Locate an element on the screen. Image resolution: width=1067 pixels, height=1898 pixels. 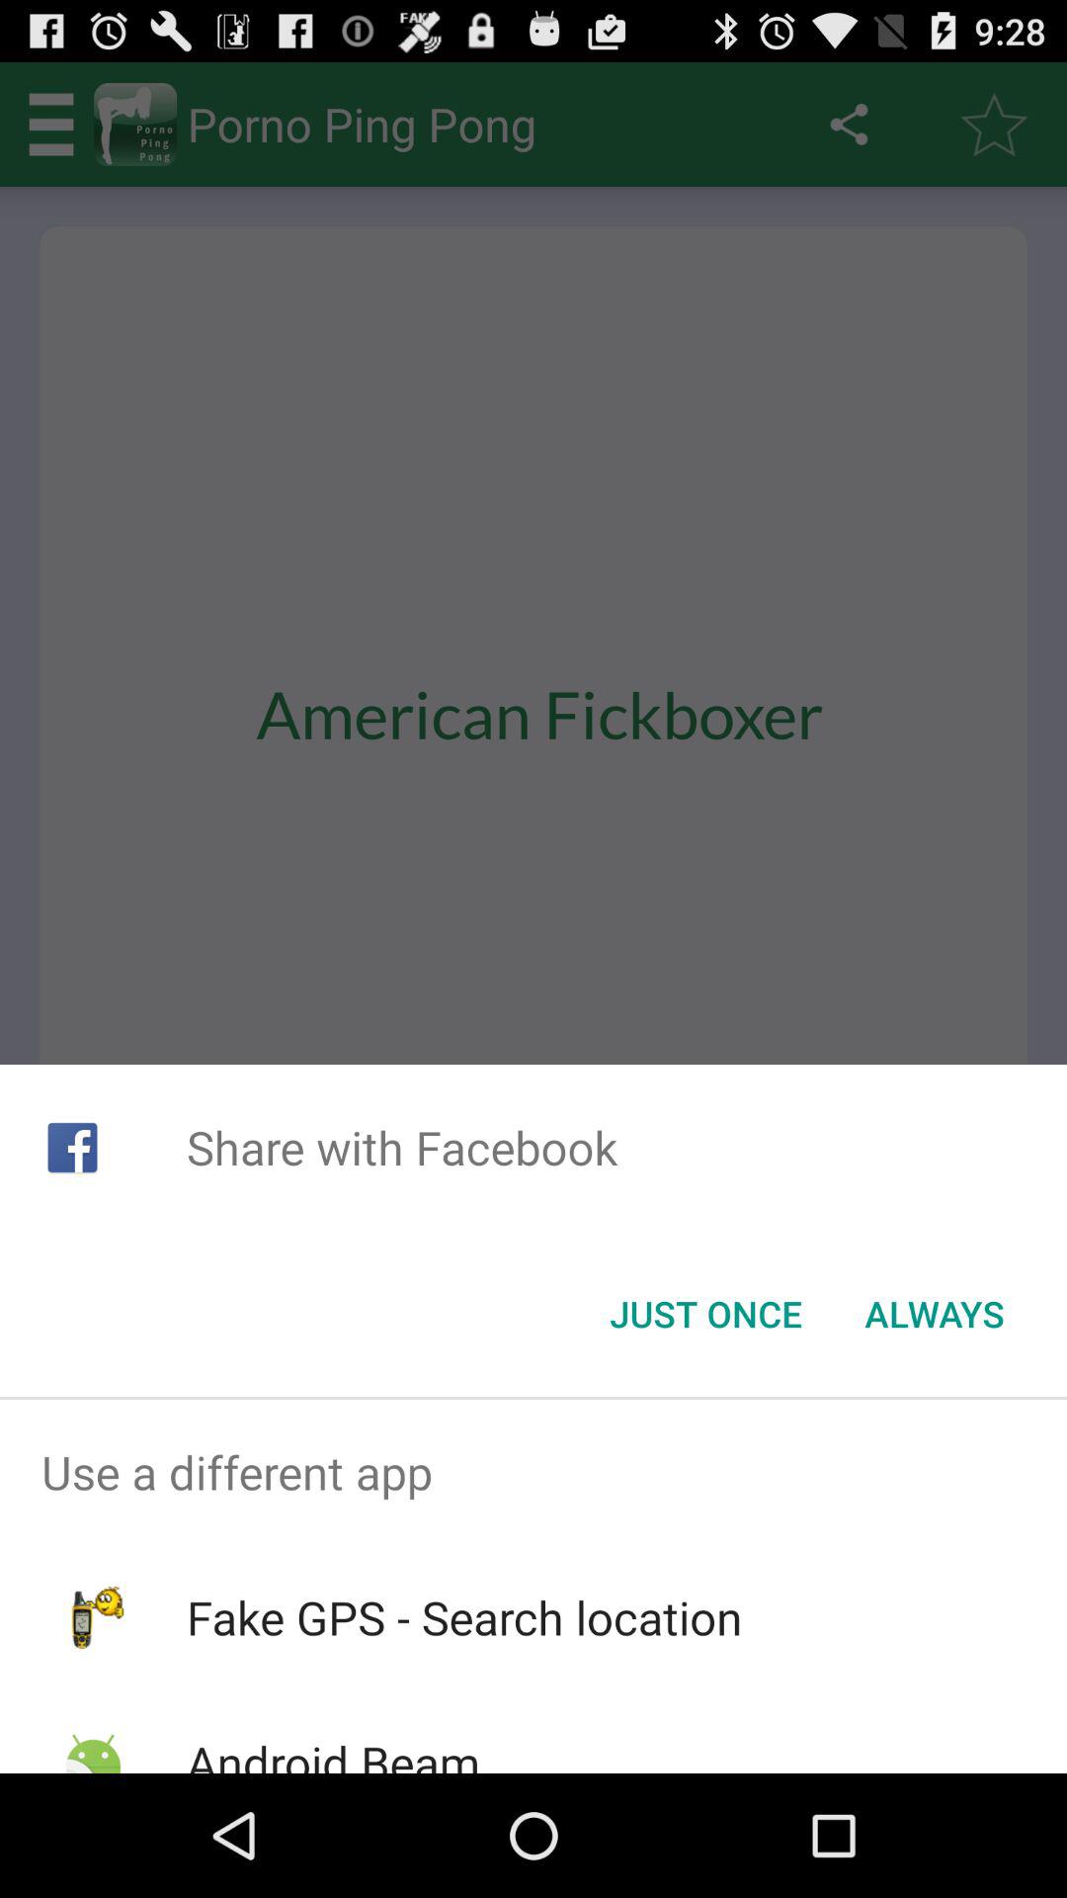
turn off icon next to the always is located at coordinates (705, 1314).